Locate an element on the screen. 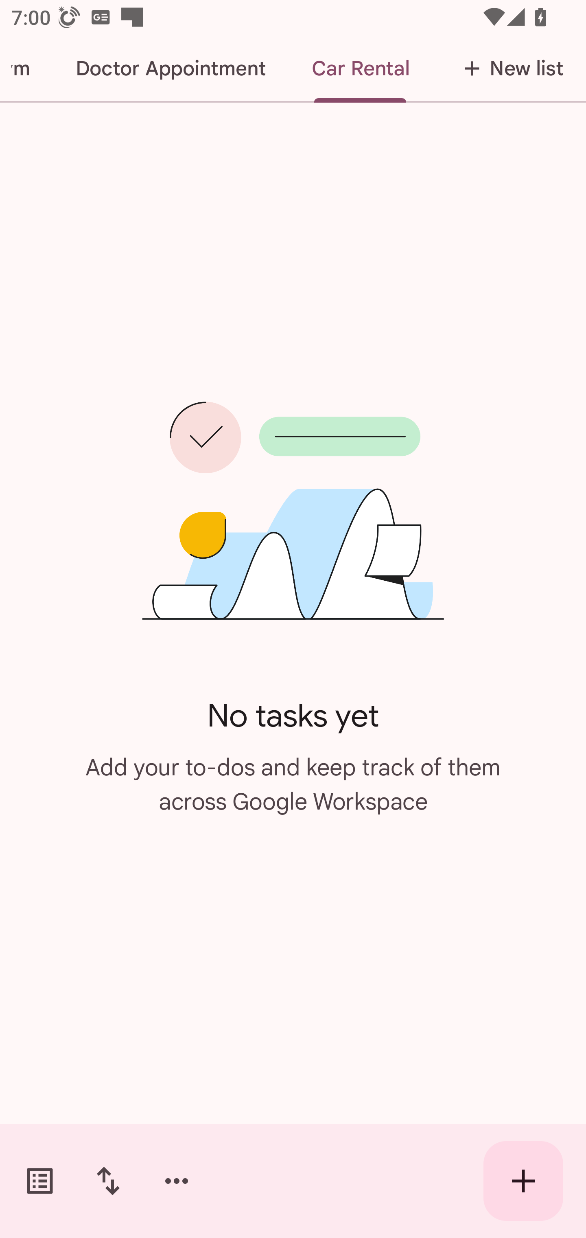 The height and width of the screenshot is (1238, 586). Switch task lists is located at coordinates (40, 1181).